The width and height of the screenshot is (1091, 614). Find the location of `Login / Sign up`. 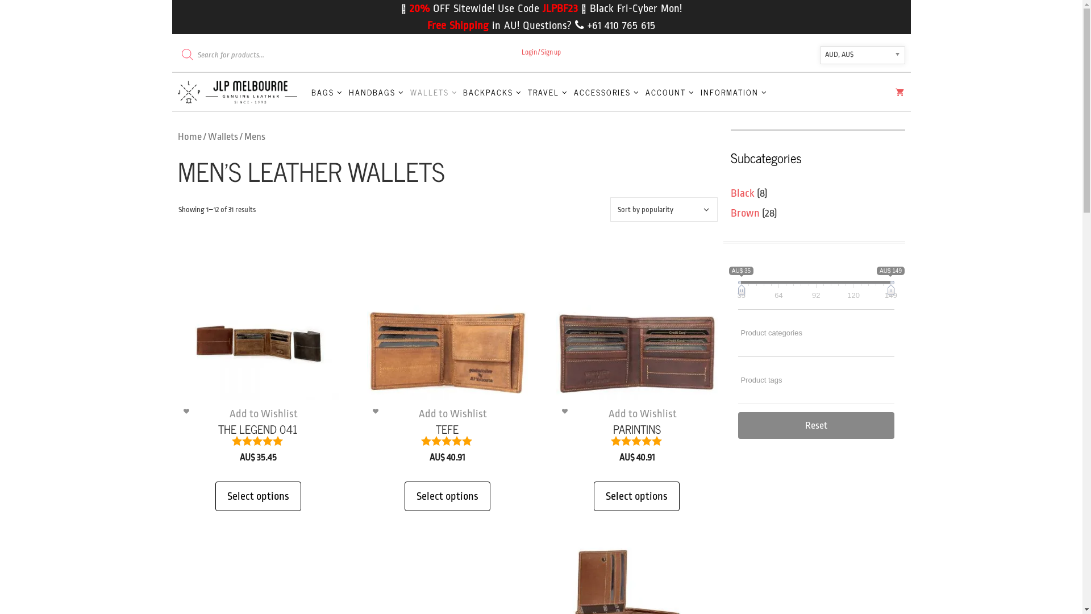

Login / Sign up is located at coordinates (541, 52).